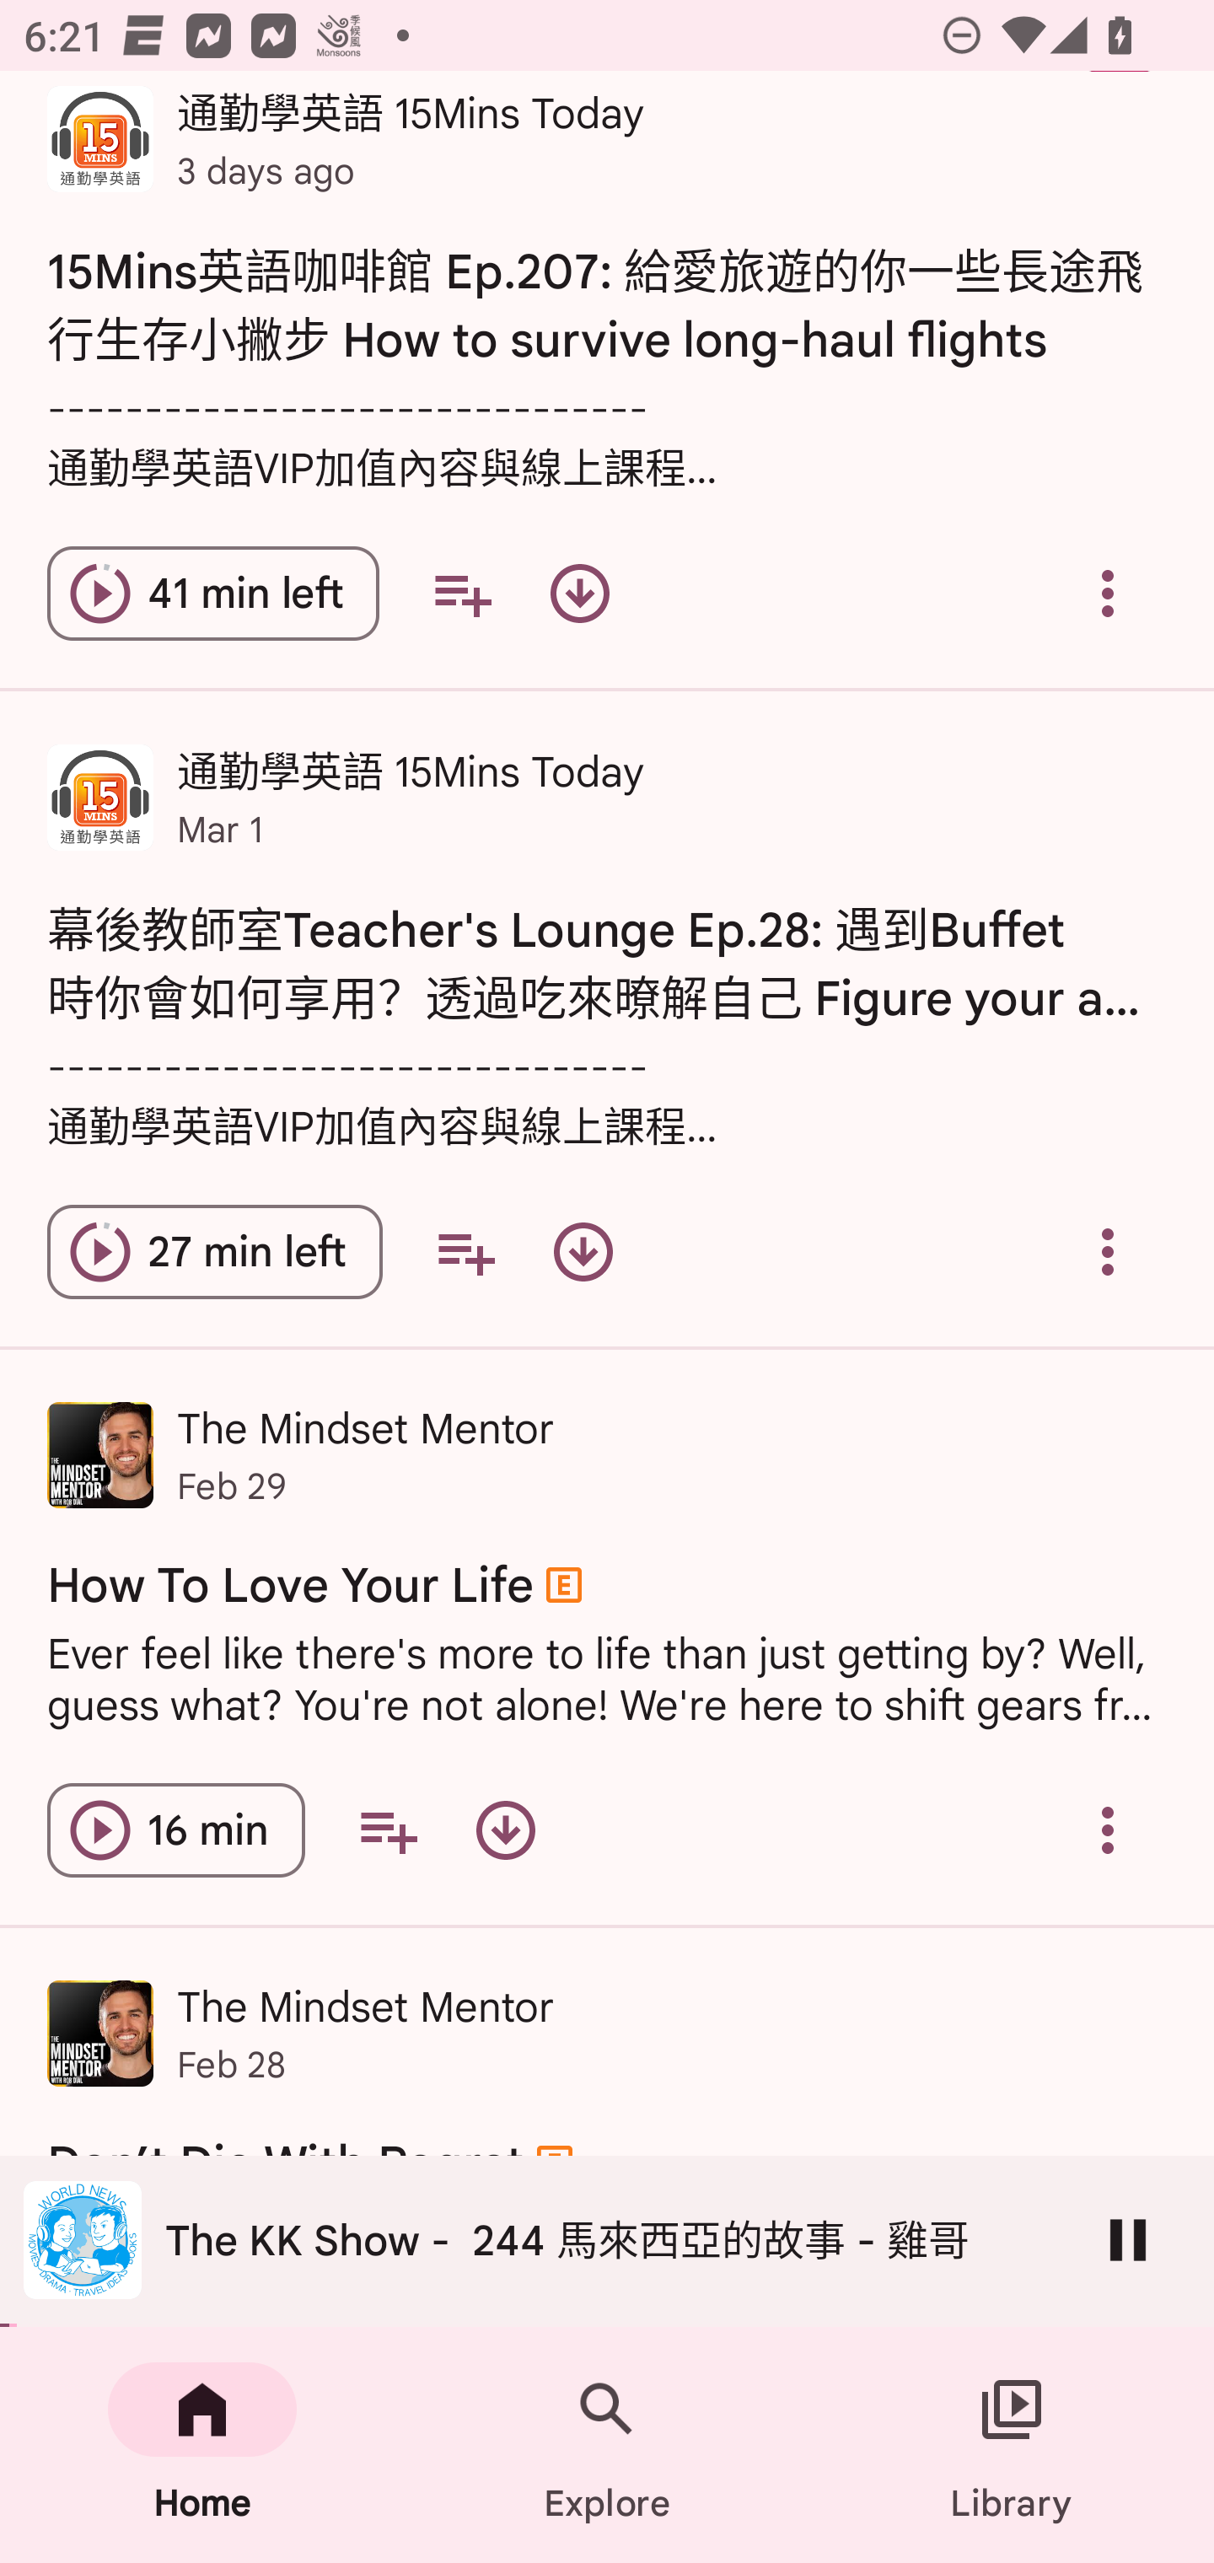  I want to click on Overflow menu, so click(1108, 1831).